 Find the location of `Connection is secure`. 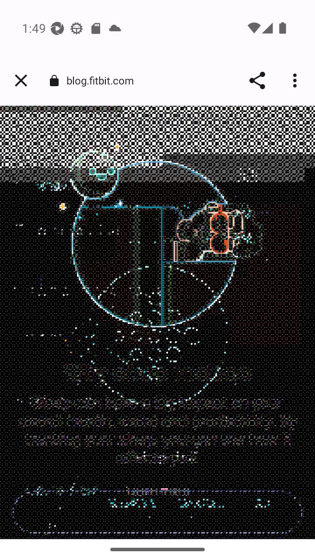

Connection is secure is located at coordinates (54, 80).